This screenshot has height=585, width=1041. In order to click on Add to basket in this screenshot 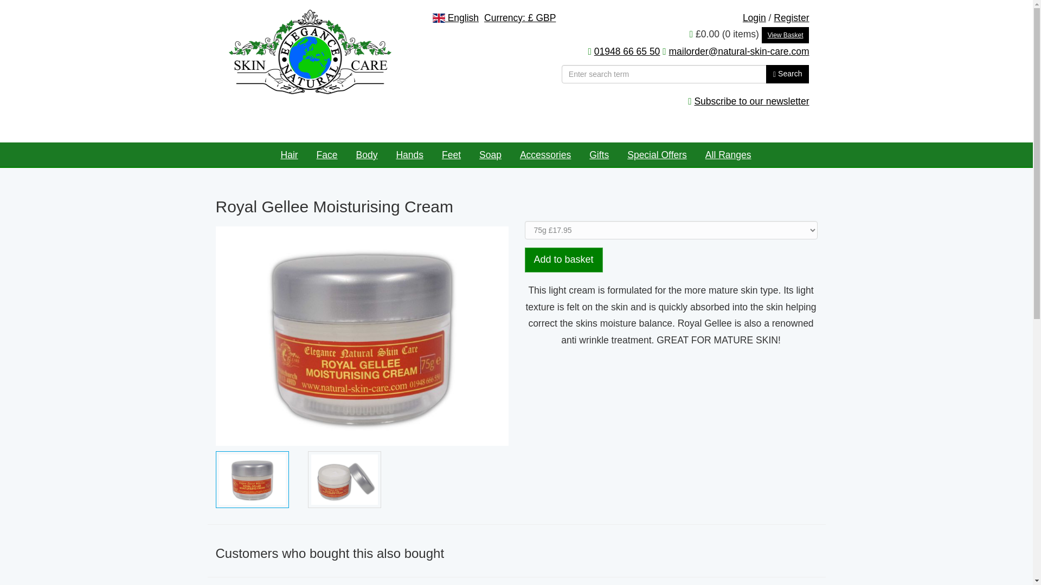, I will do `click(563, 260)`.